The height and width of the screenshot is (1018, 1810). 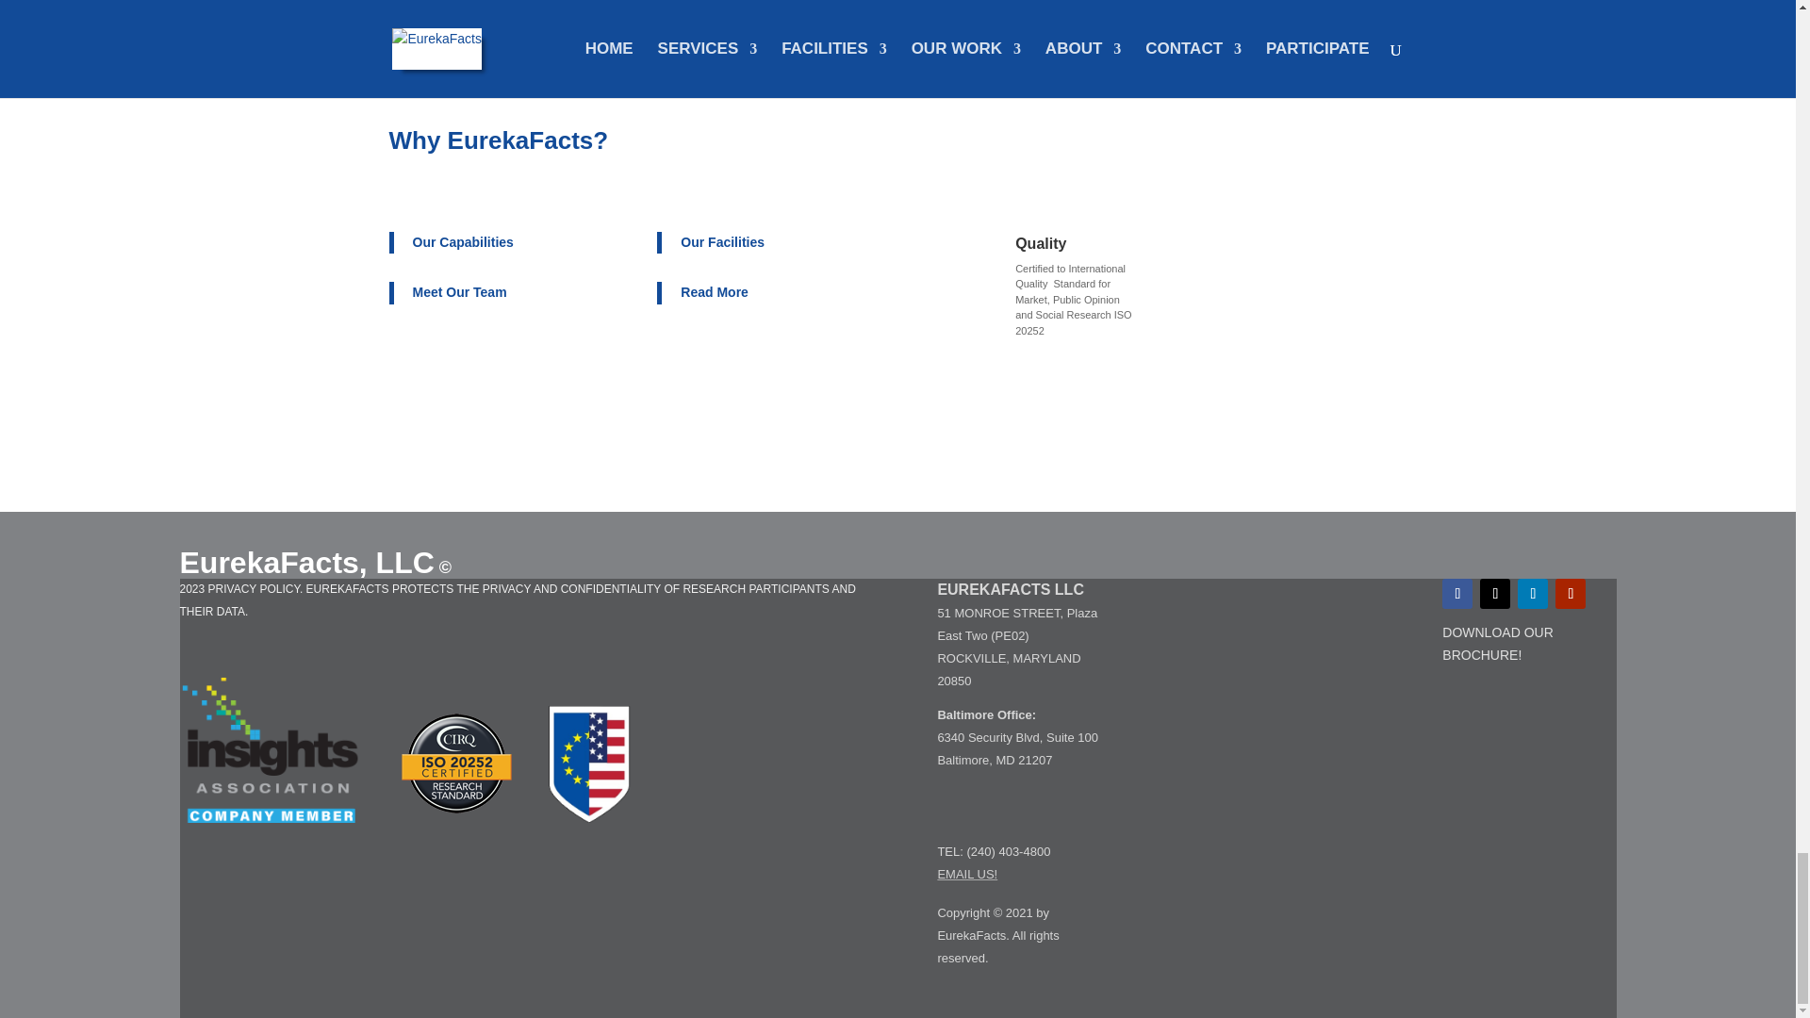 I want to click on Follow on Youtube, so click(x=1570, y=594).